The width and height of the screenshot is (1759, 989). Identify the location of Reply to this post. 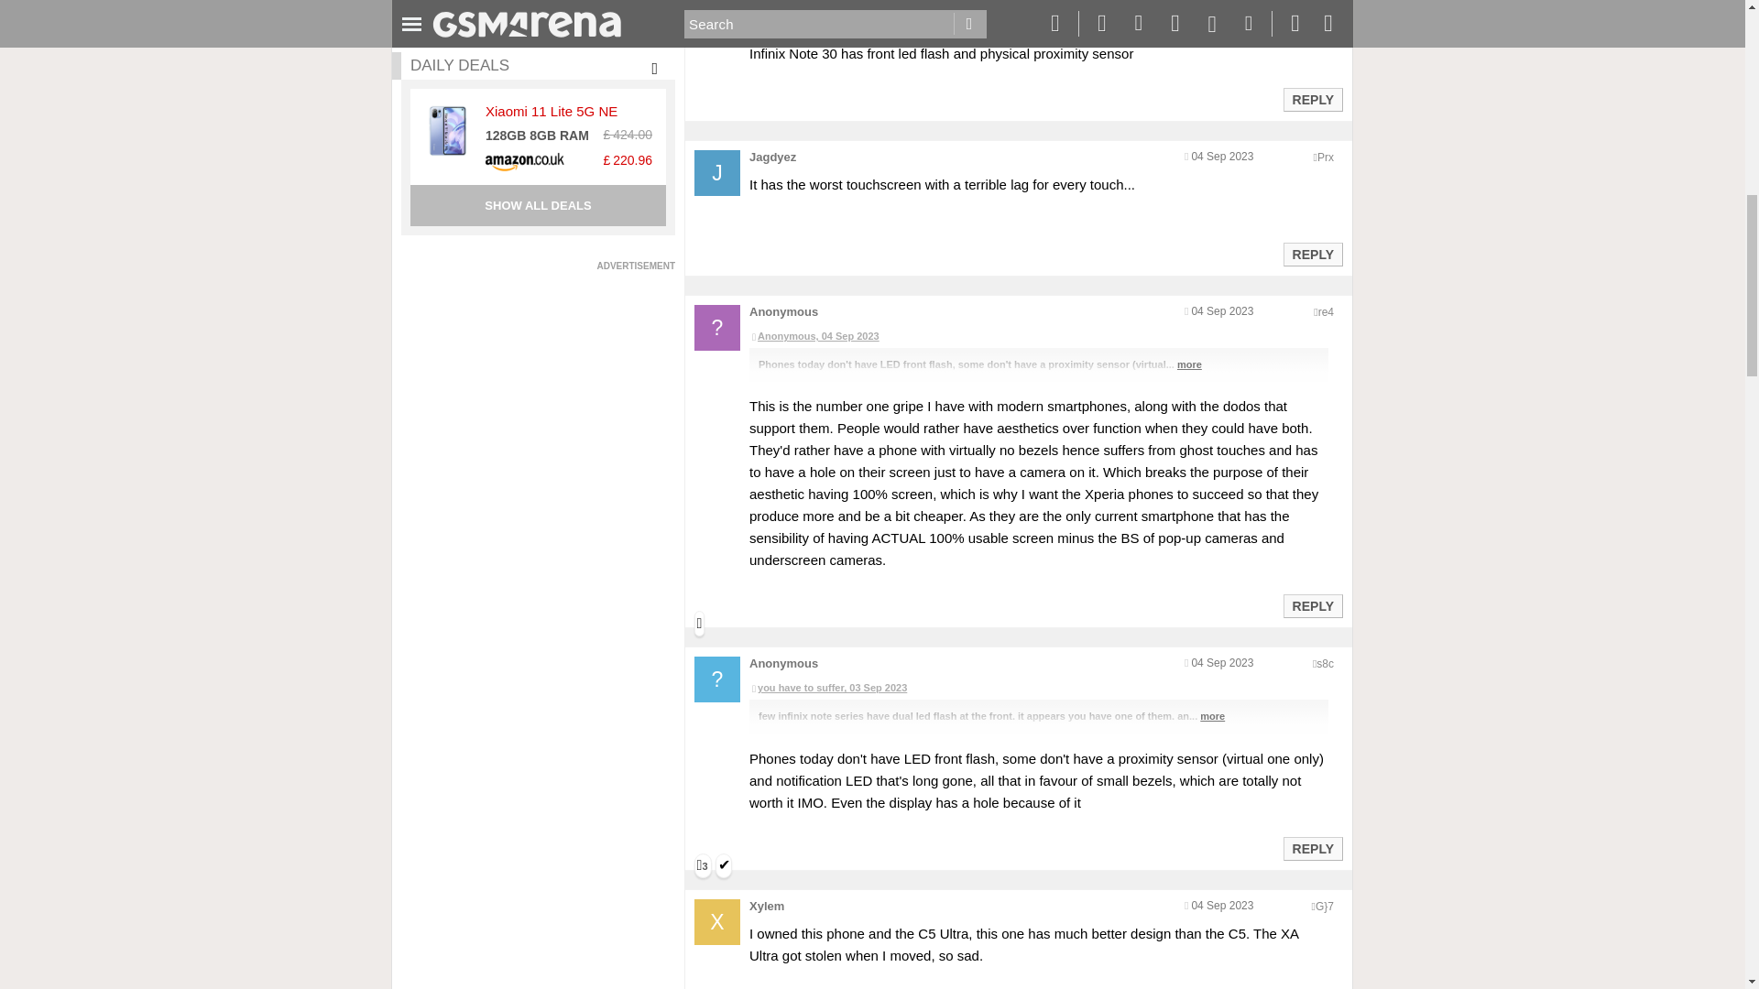
(1312, 606).